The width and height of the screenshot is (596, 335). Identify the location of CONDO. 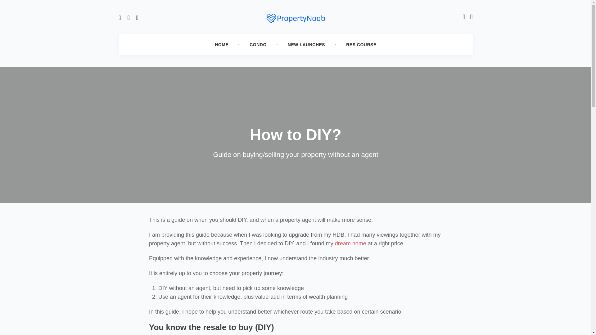
(258, 45).